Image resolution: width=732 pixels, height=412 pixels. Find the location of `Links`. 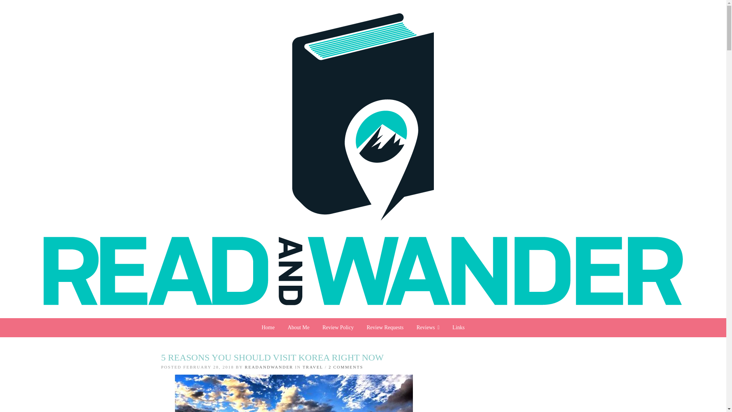

Links is located at coordinates (458, 327).